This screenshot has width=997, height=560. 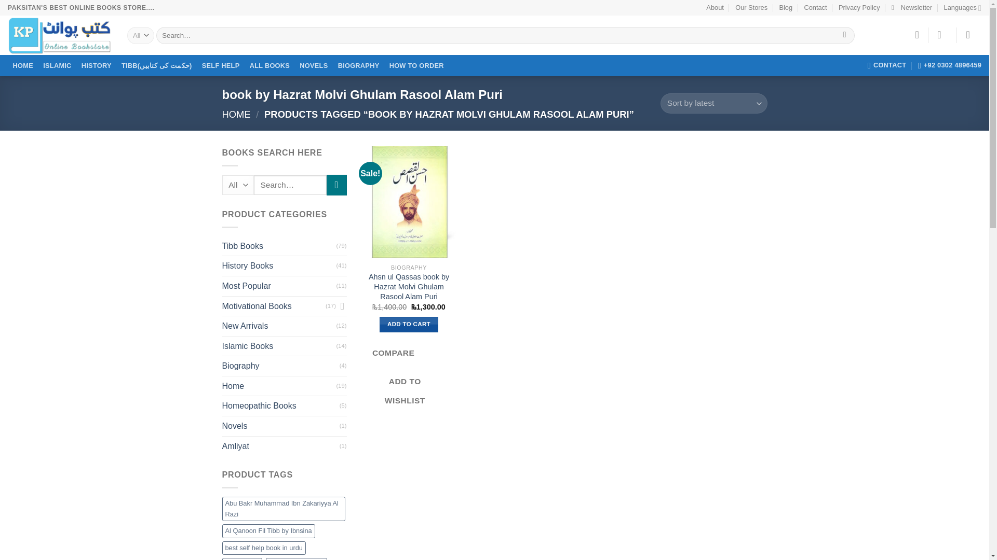 I want to click on HOME, so click(x=23, y=65).